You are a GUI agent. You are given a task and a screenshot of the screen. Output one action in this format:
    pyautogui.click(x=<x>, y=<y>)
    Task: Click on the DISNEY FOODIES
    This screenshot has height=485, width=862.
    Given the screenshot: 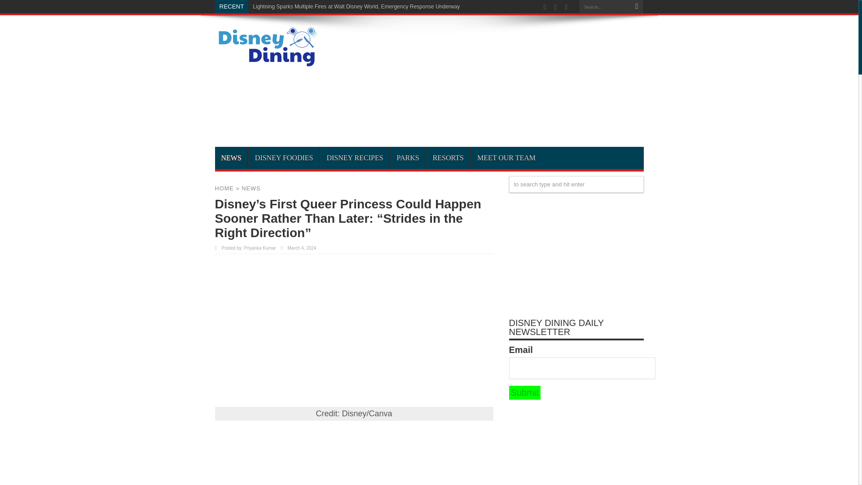 What is the action you would take?
    pyautogui.click(x=284, y=158)
    